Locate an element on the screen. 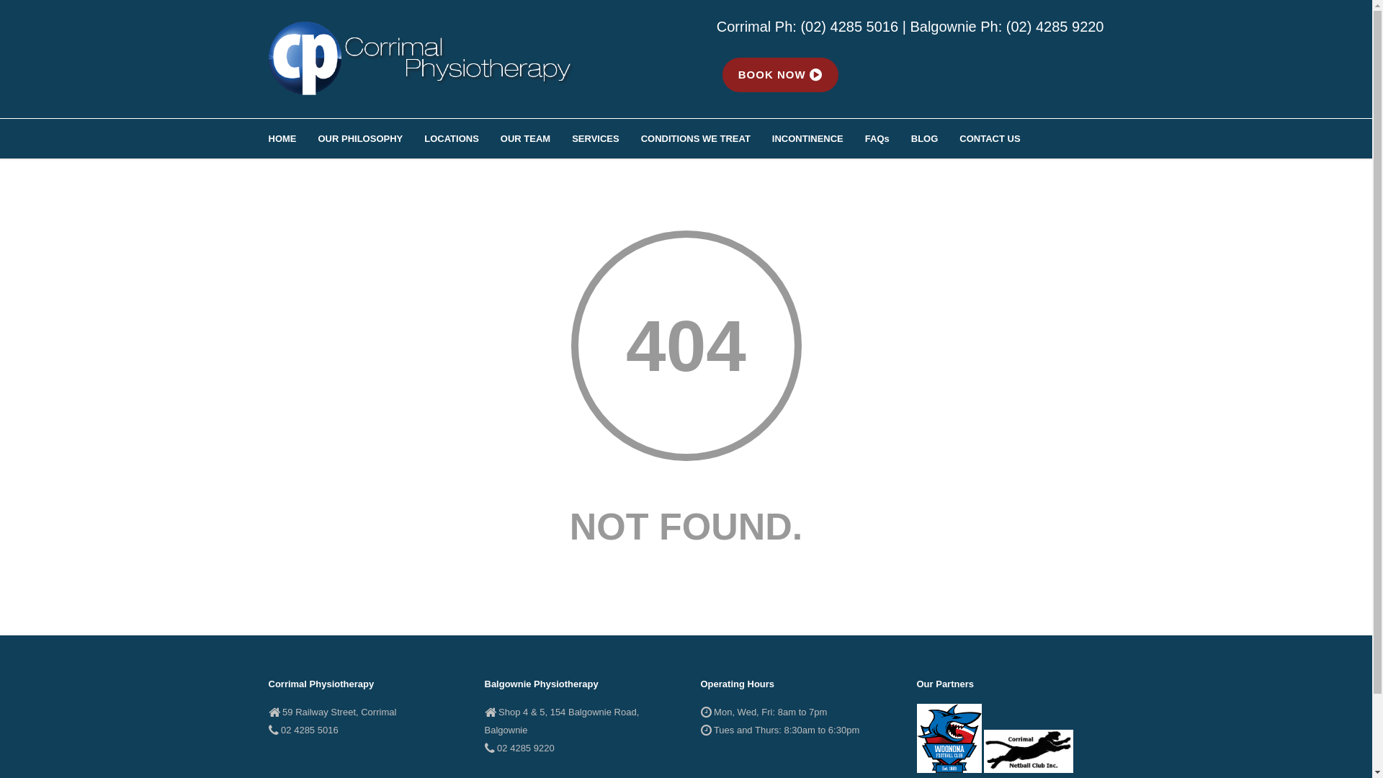 The image size is (1383, 778). OUR PHILOSOPHY is located at coordinates (372, 138).